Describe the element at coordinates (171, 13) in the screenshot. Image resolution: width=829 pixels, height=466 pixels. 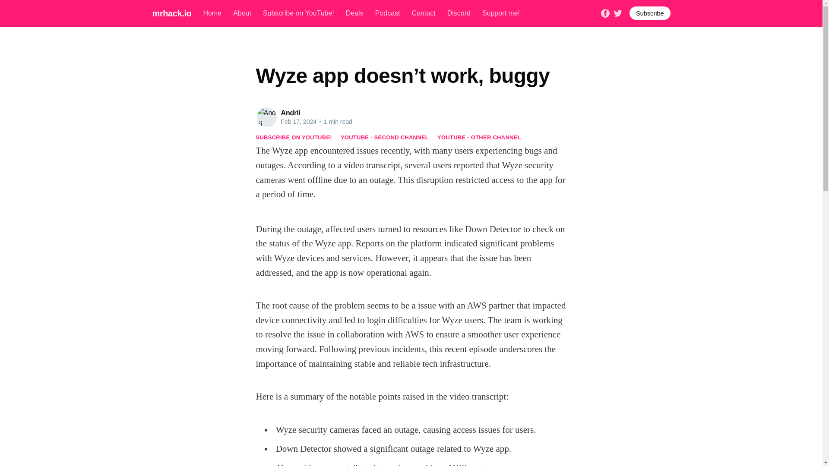
I see `mrhack.io` at that location.